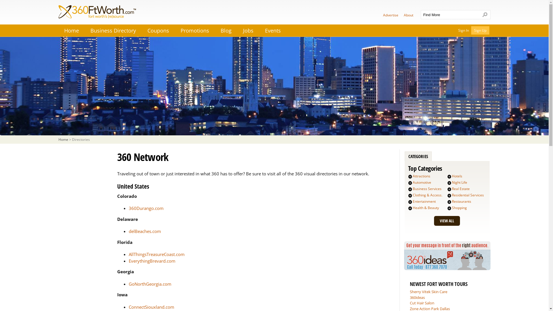  What do you see at coordinates (63, 139) in the screenshot?
I see `Home` at bounding box center [63, 139].